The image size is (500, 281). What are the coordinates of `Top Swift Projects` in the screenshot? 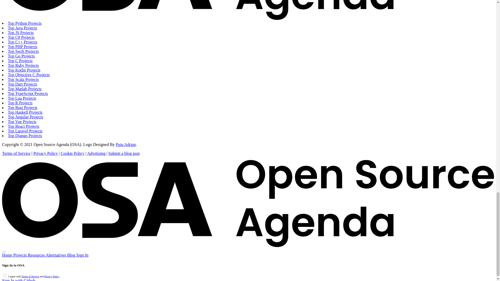 It's located at (23, 52).